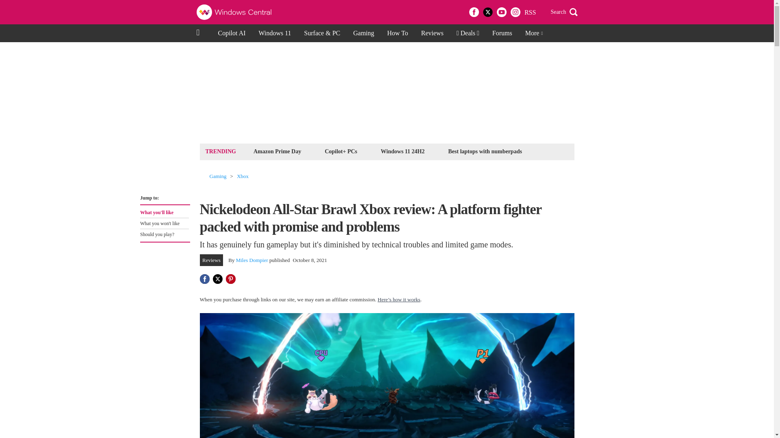 The width and height of the screenshot is (780, 438). I want to click on Gaming, so click(218, 176).